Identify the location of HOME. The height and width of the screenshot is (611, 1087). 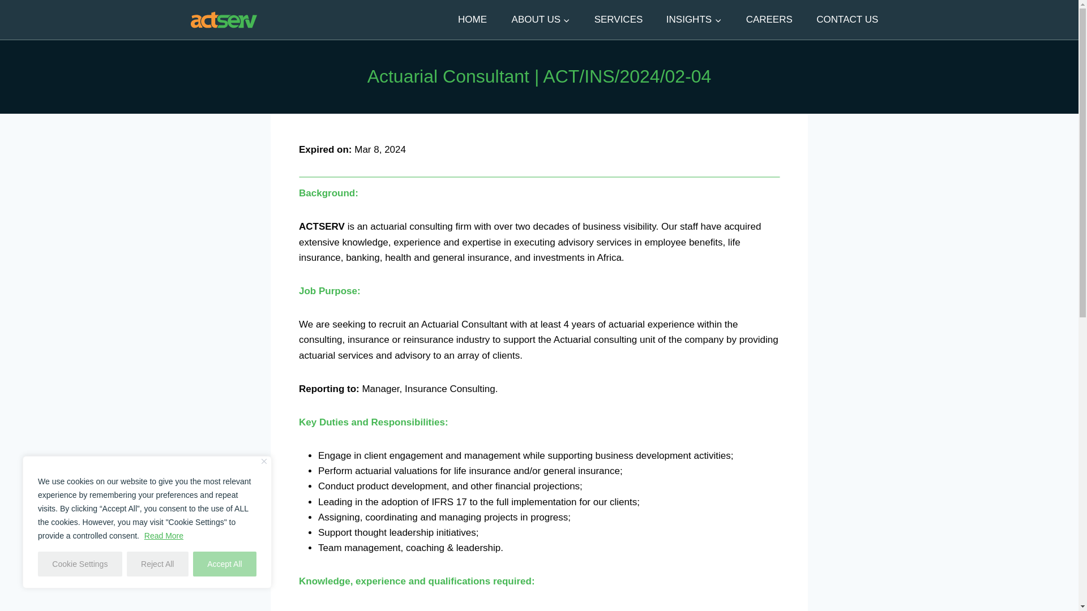
(472, 19).